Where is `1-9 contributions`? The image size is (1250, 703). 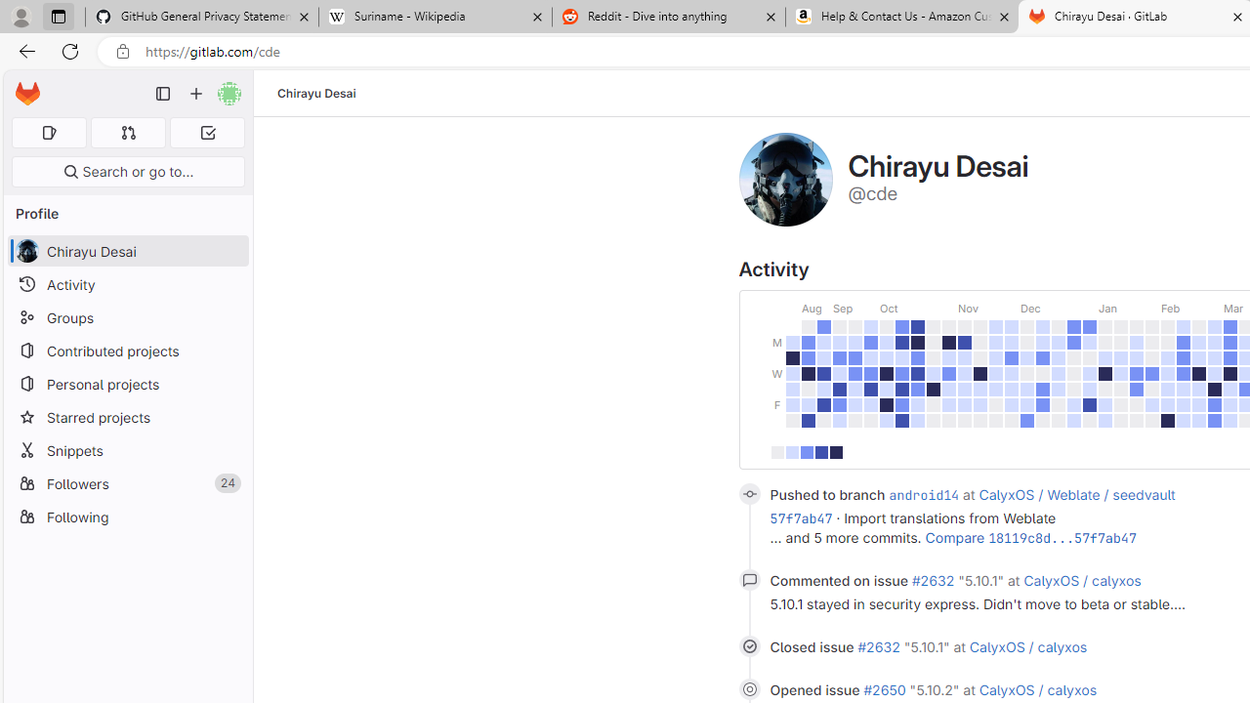
1-9 contributions is located at coordinates (791, 453).